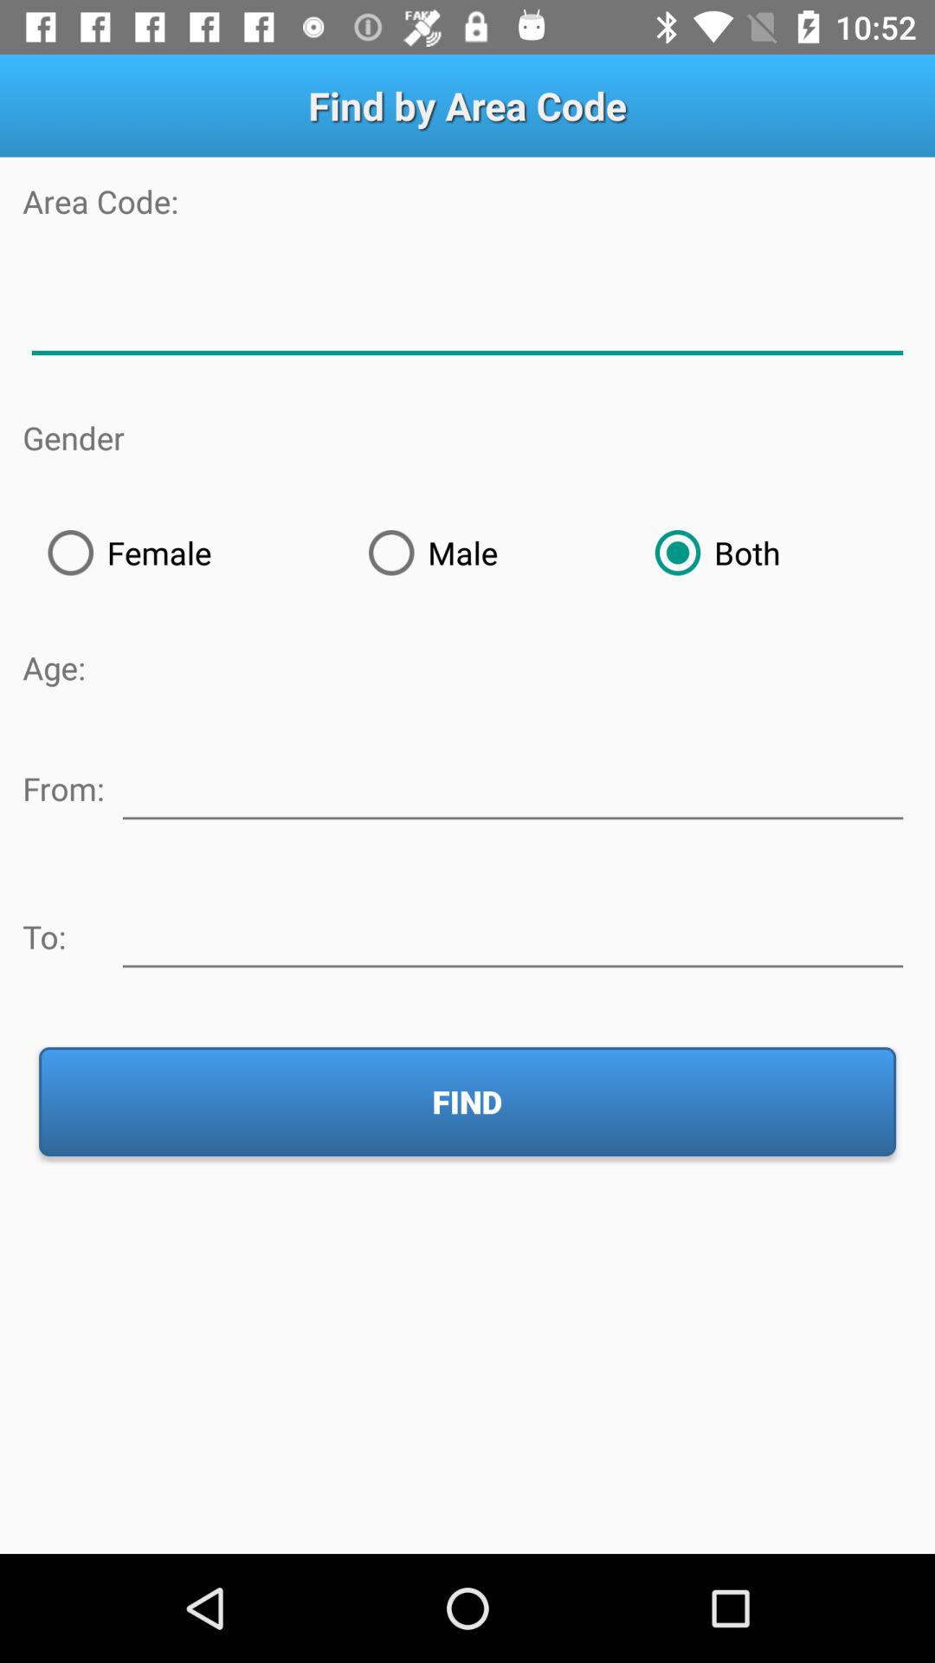 The image size is (935, 1663). Describe the element at coordinates (771, 553) in the screenshot. I see `tap radio button to the right of the male` at that location.